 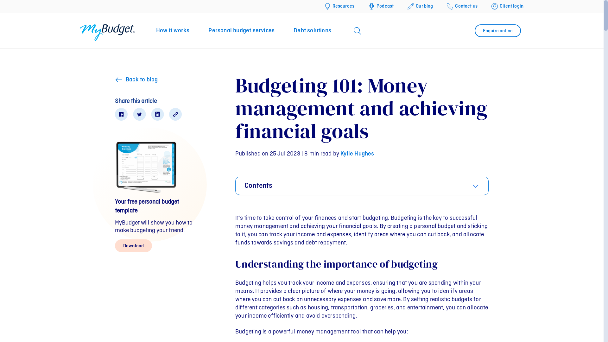 What do you see at coordinates (339, 6) in the screenshot?
I see `Resources` at bounding box center [339, 6].